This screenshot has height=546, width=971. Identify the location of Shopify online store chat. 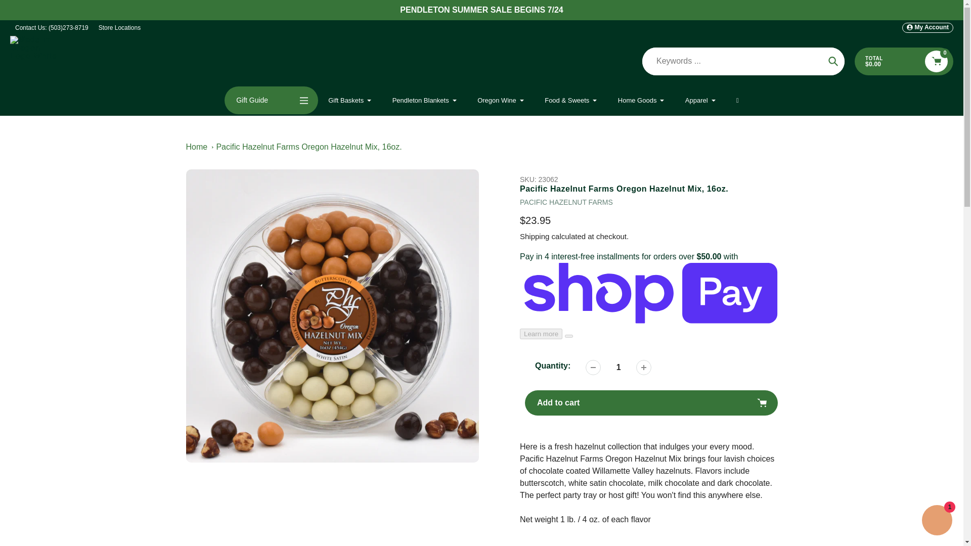
(937, 521).